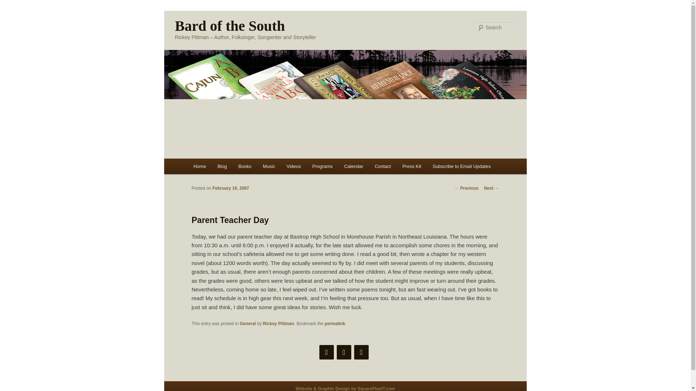 The image size is (696, 391). I want to click on Contact, so click(383, 166).